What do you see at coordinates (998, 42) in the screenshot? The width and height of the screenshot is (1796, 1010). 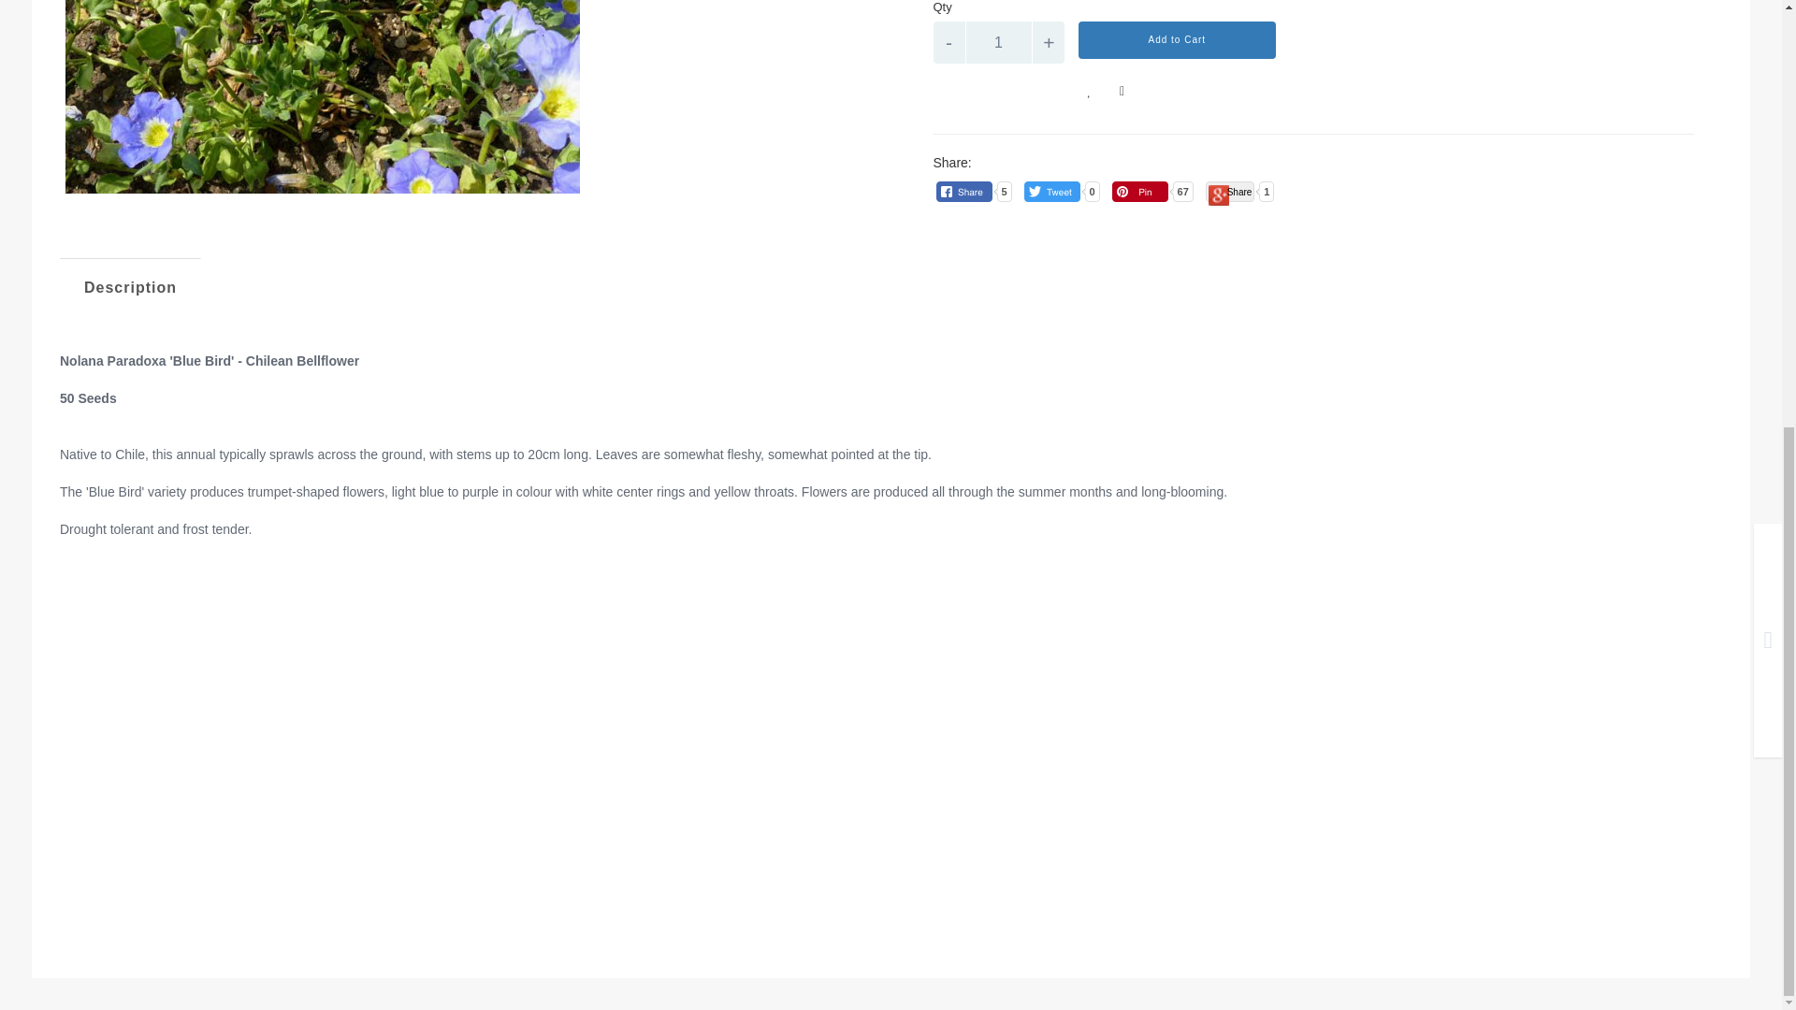 I see `1` at bounding box center [998, 42].